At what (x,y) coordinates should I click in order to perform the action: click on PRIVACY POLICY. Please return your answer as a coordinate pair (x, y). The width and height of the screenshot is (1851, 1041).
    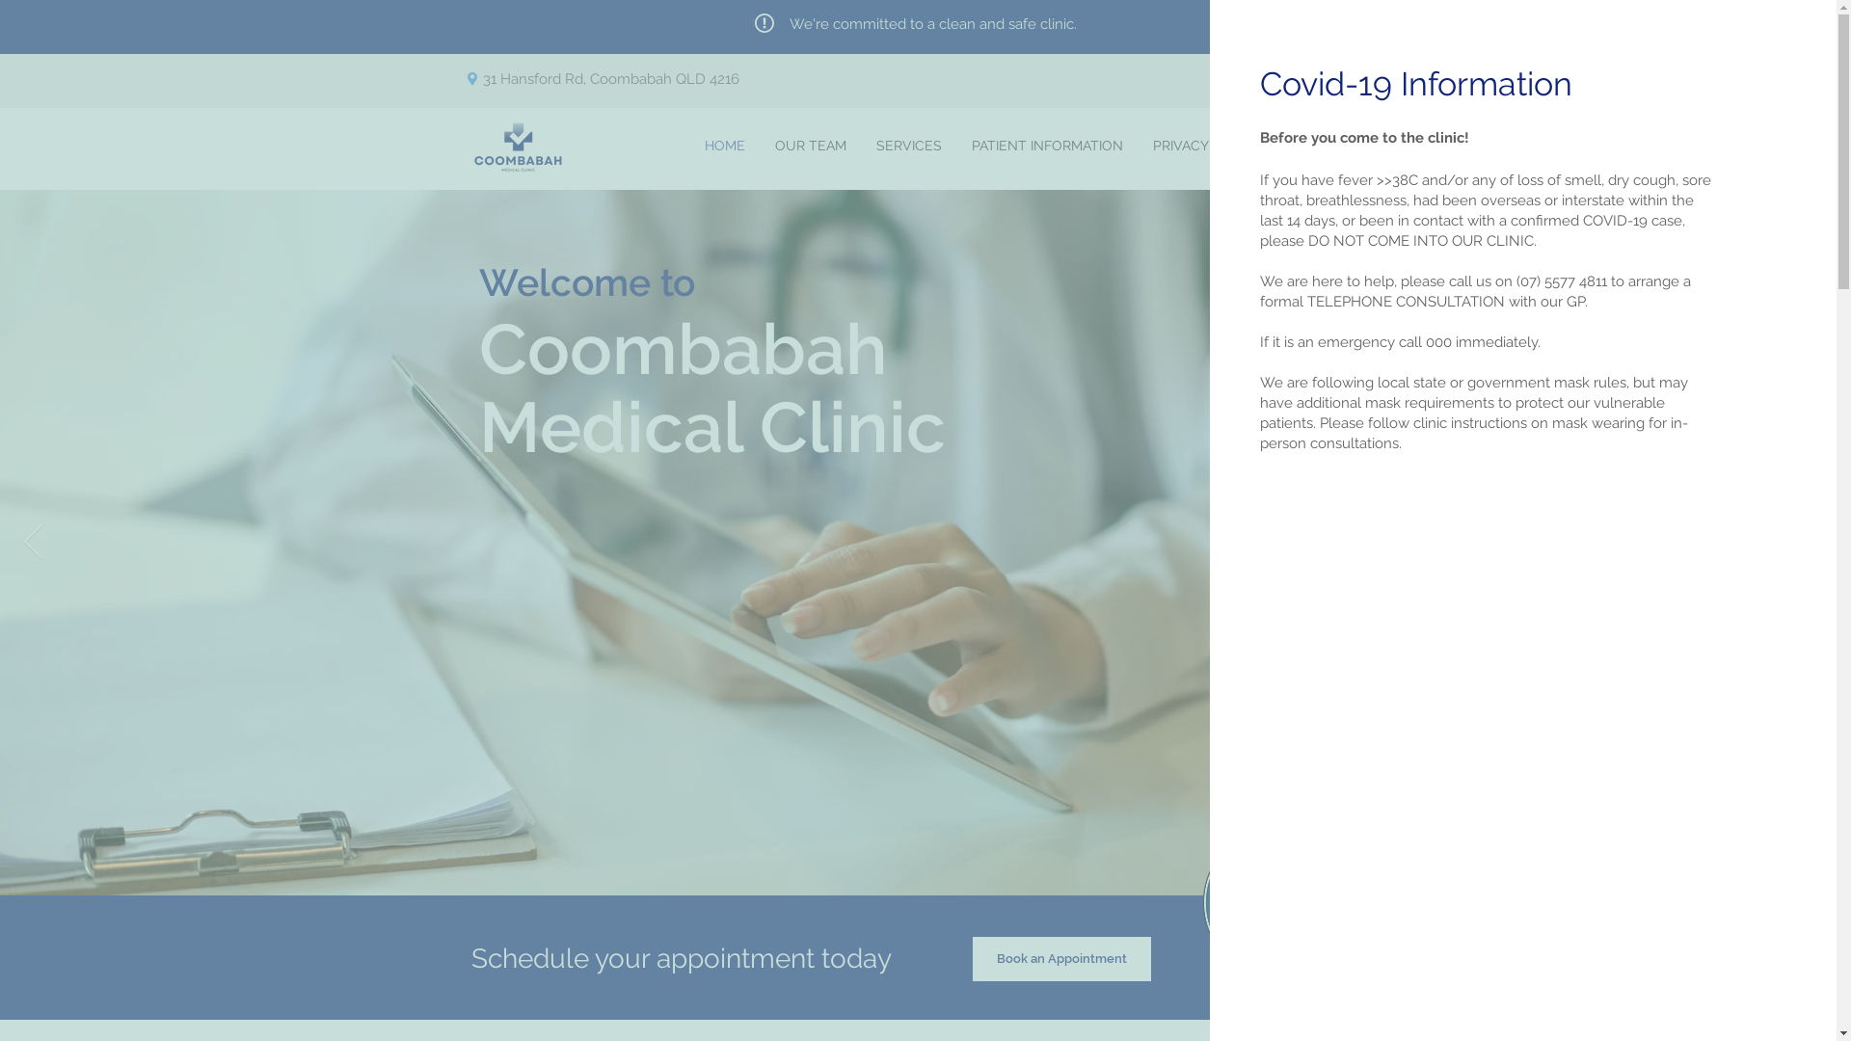
    Looking at the image, I should click on (1206, 147).